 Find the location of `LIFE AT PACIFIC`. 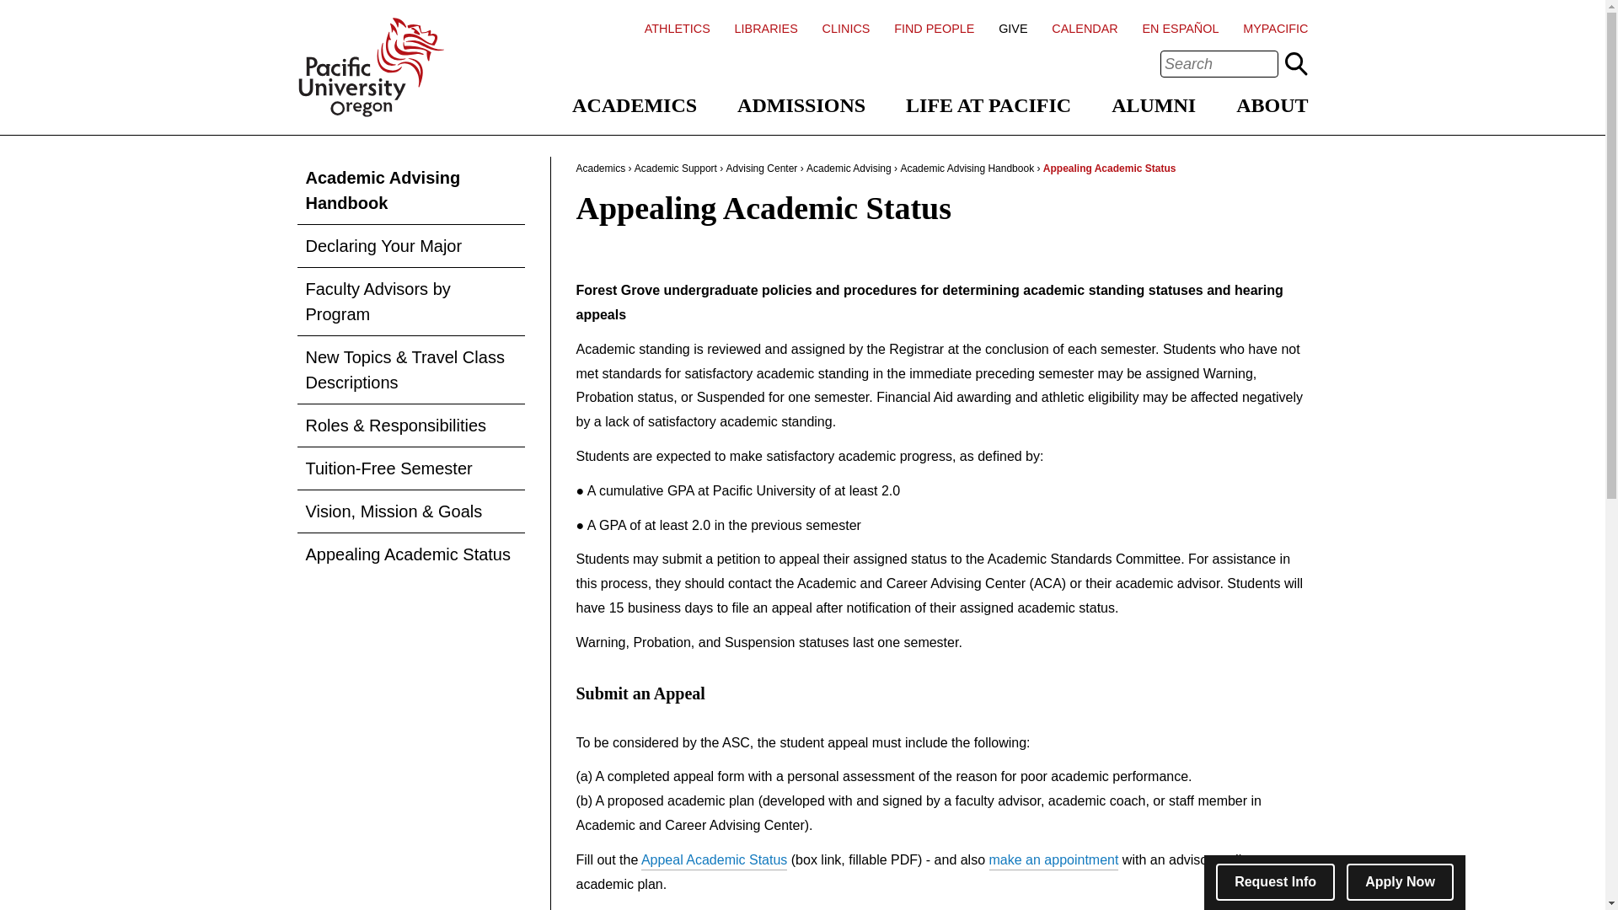

LIFE AT PACIFIC is located at coordinates (988, 105).